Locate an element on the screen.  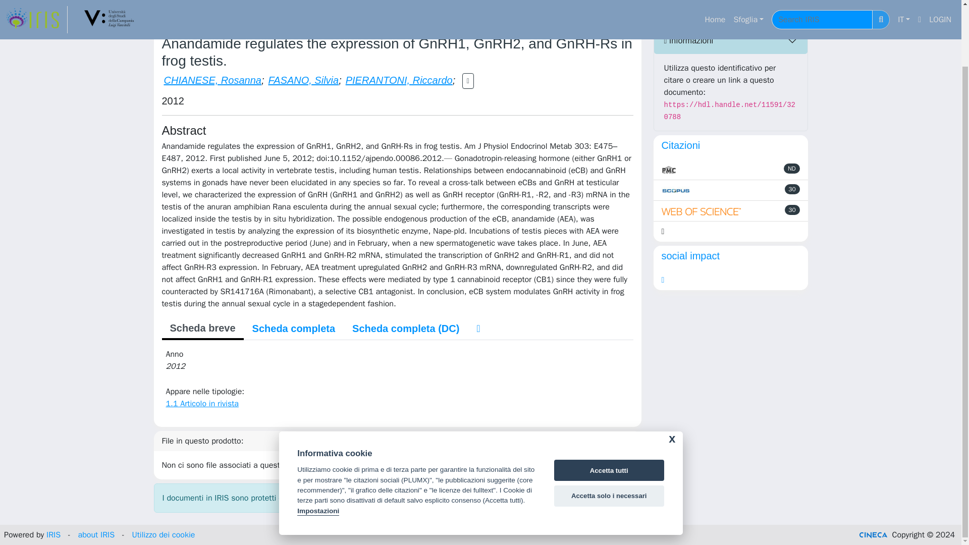
1.1 Articolo in rivista is located at coordinates (202, 404).